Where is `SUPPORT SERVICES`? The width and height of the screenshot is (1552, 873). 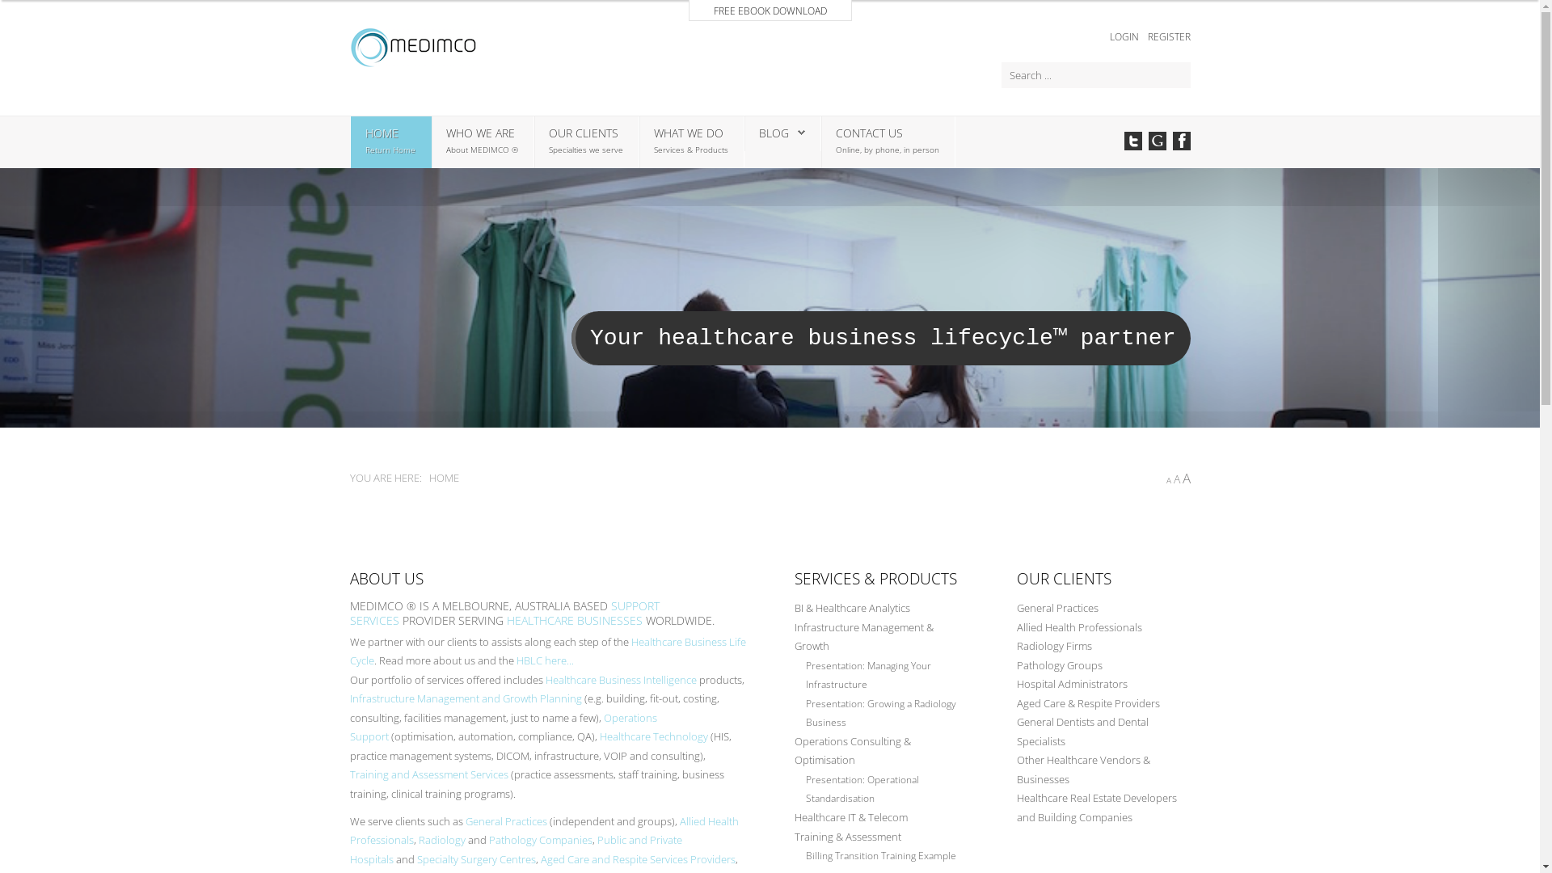
SUPPORT SERVICES is located at coordinates (504, 613).